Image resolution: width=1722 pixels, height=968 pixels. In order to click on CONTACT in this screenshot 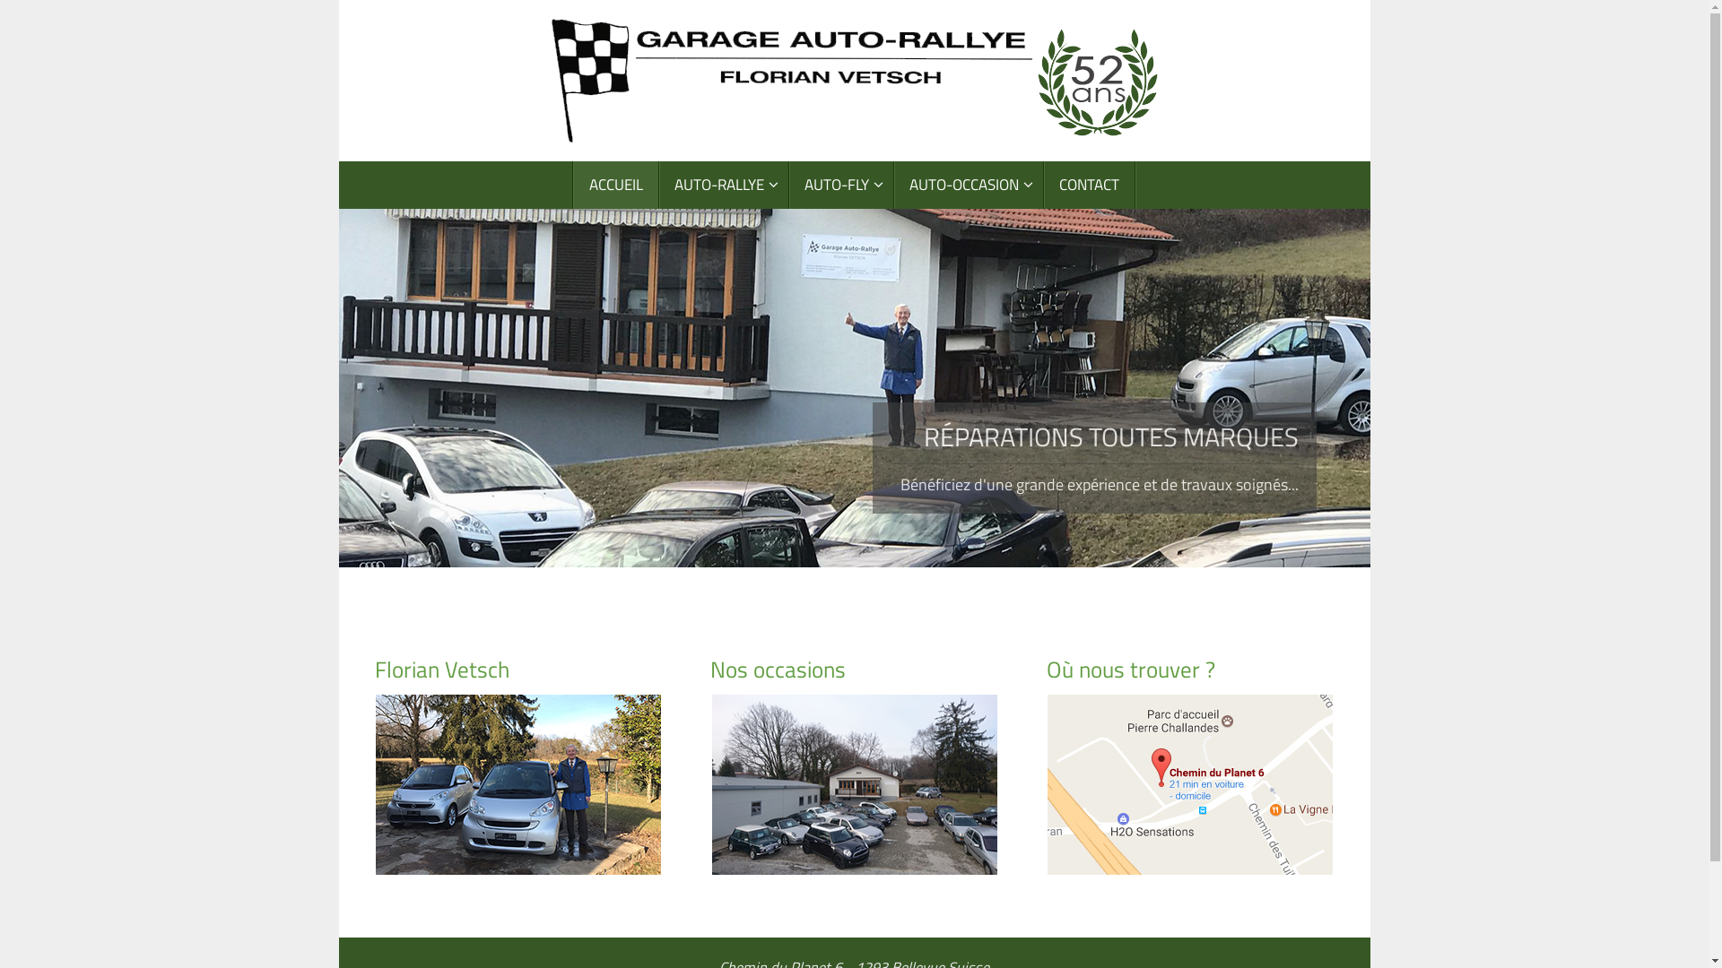, I will do `click(1090, 185)`.